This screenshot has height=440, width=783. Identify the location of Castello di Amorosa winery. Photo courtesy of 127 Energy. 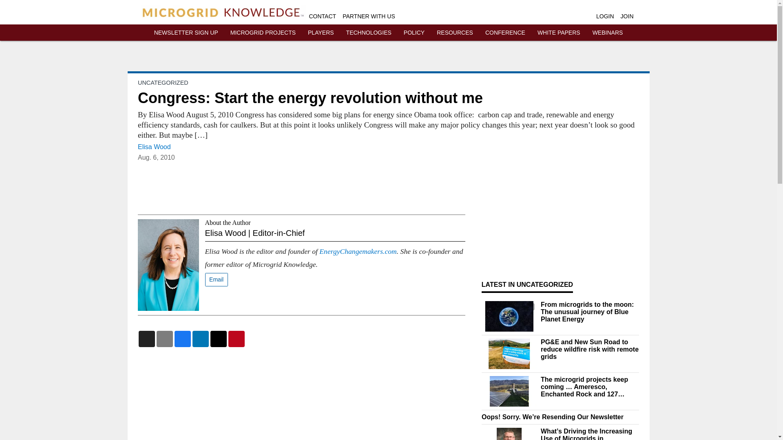
(509, 391).